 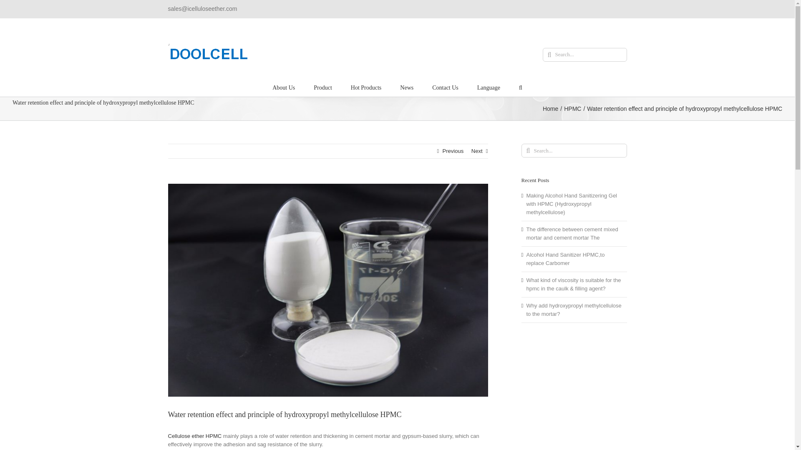 I want to click on HPMC, so click(x=572, y=108).